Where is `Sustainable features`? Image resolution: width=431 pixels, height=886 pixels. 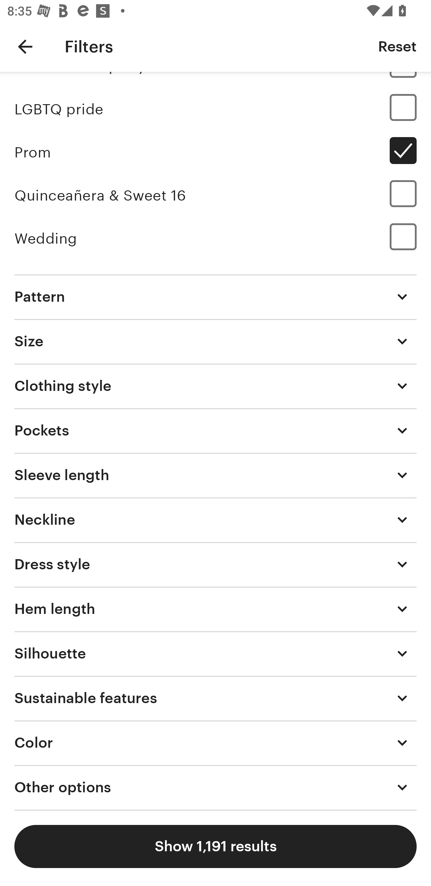
Sustainable features is located at coordinates (215, 698).